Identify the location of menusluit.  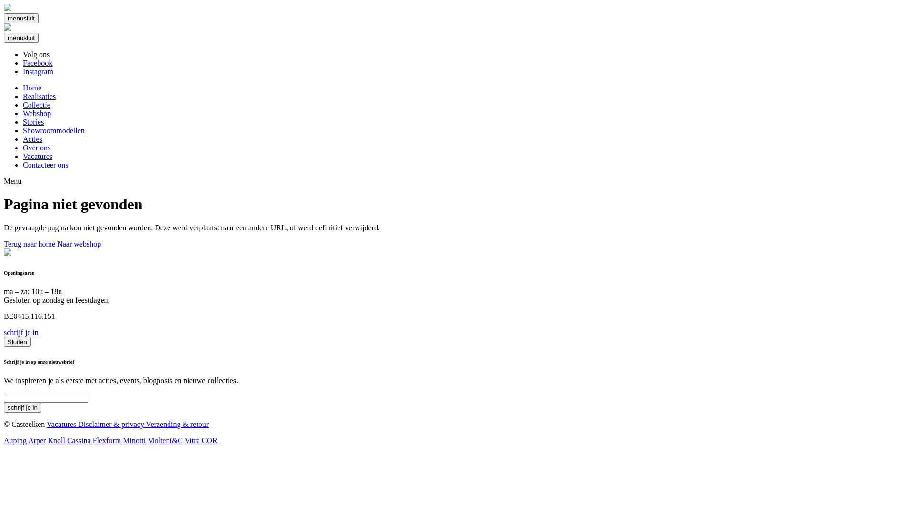
(21, 18).